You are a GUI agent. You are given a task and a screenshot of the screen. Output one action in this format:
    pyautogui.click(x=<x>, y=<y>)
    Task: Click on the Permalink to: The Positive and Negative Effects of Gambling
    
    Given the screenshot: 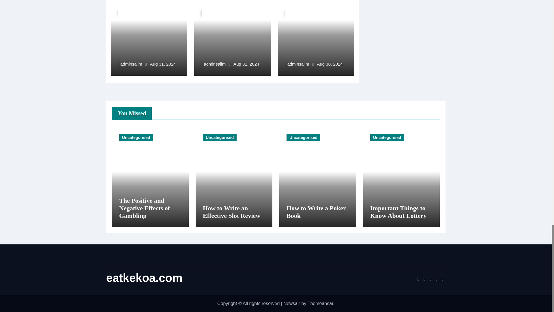 What is the action you would take?
    pyautogui.click(x=144, y=208)
    